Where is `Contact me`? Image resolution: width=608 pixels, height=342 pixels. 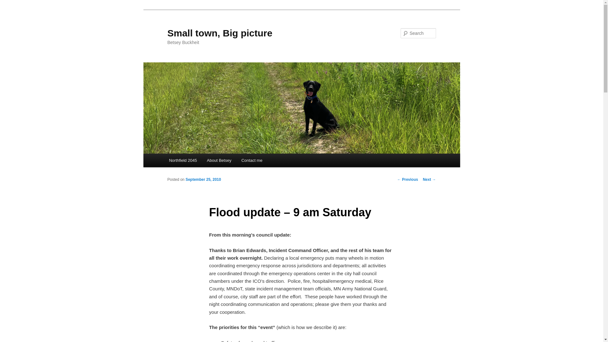
Contact me is located at coordinates (252, 160).